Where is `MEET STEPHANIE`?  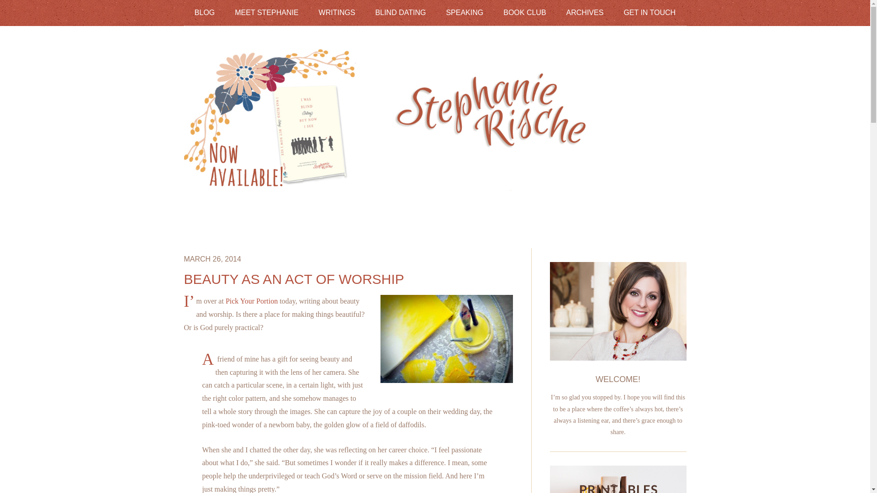
MEET STEPHANIE is located at coordinates (266, 12).